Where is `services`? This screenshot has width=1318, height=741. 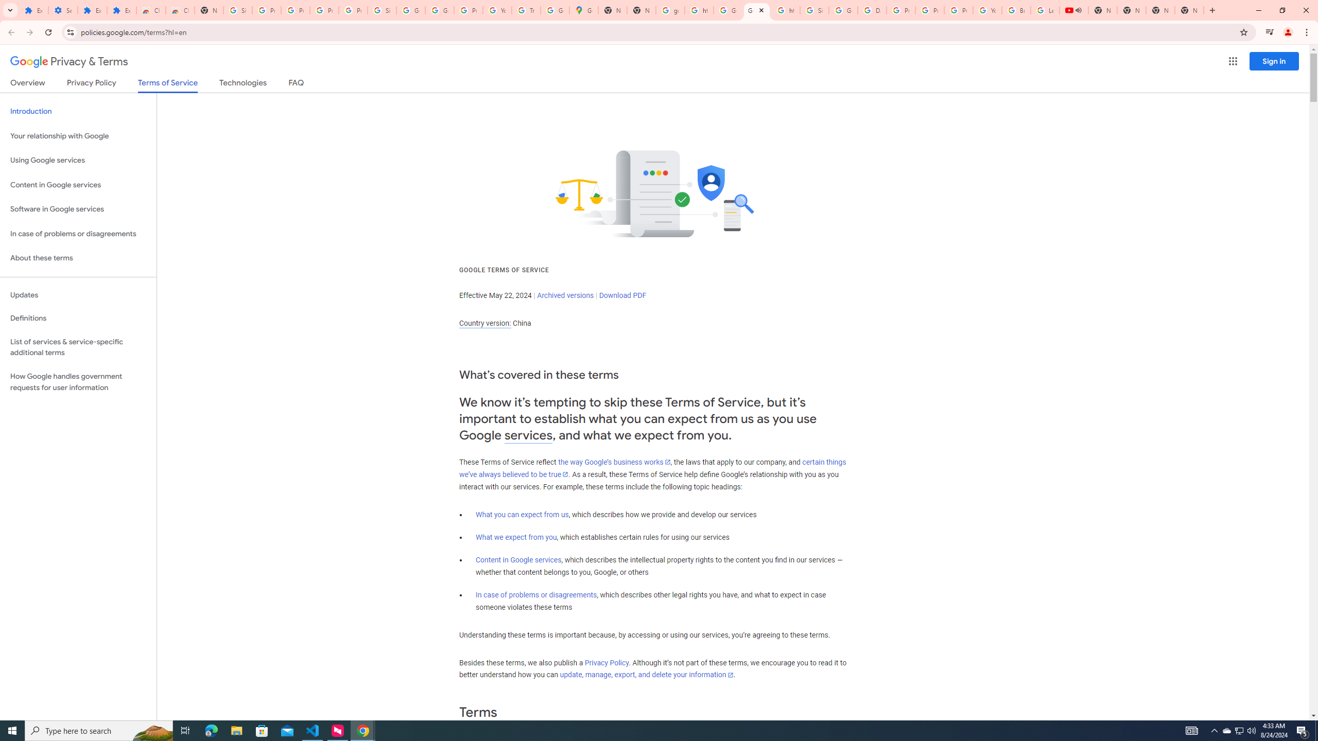 services is located at coordinates (528, 435).